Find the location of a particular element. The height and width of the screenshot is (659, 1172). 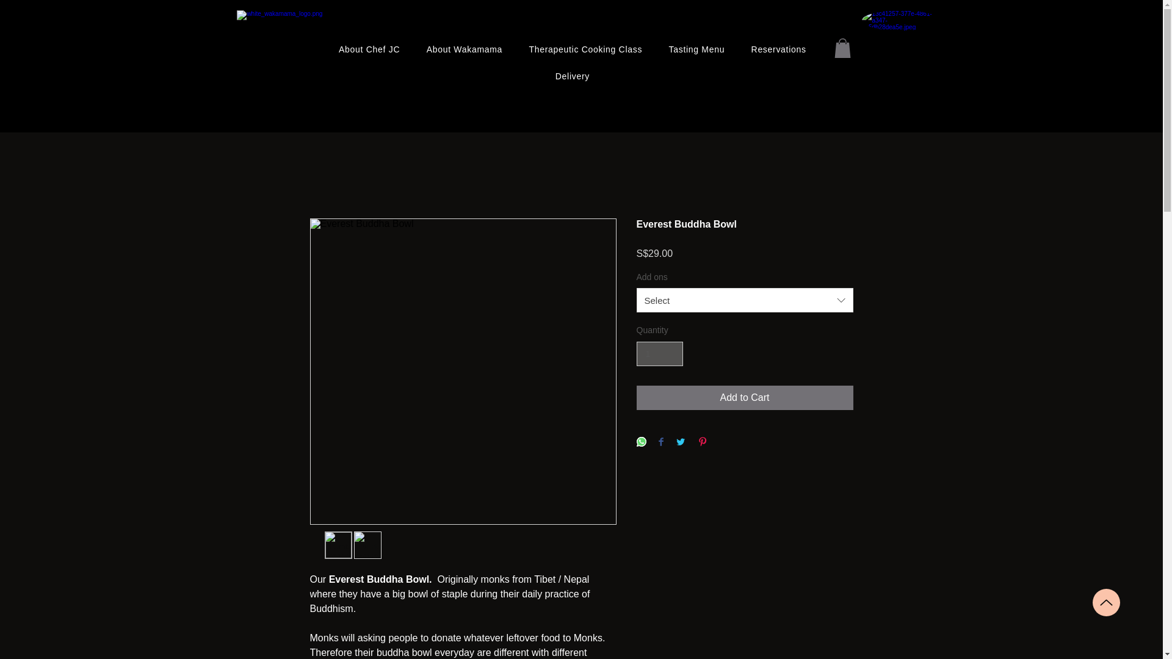

Therapeutic Cooking Class is located at coordinates (585, 49).